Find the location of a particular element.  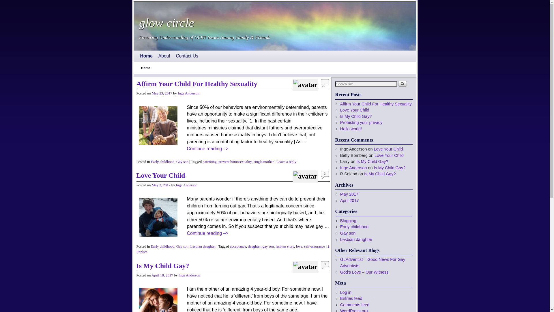

About is located at coordinates (164, 56).